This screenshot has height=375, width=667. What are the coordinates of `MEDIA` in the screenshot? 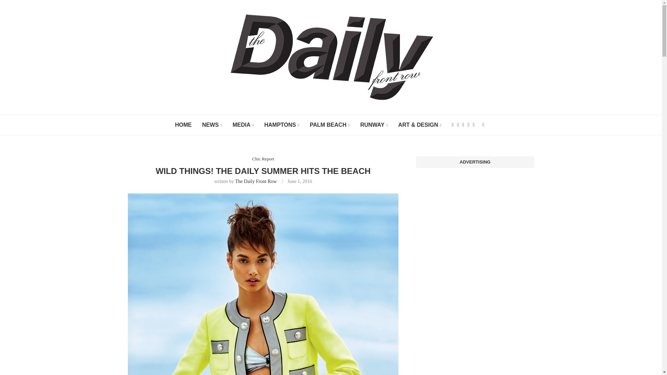 It's located at (242, 125).